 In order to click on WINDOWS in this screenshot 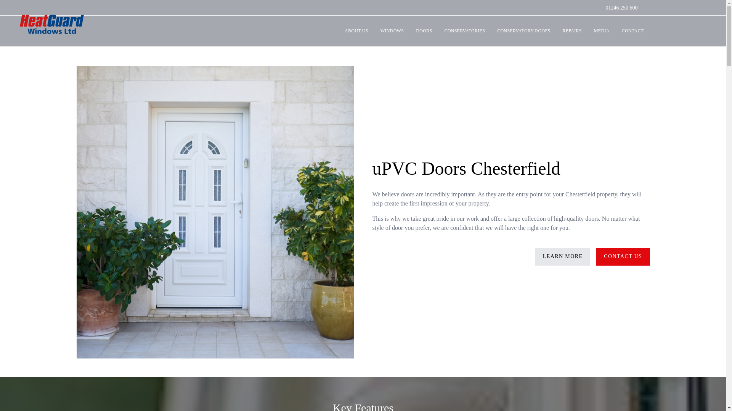, I will do `click(392, 31)`.